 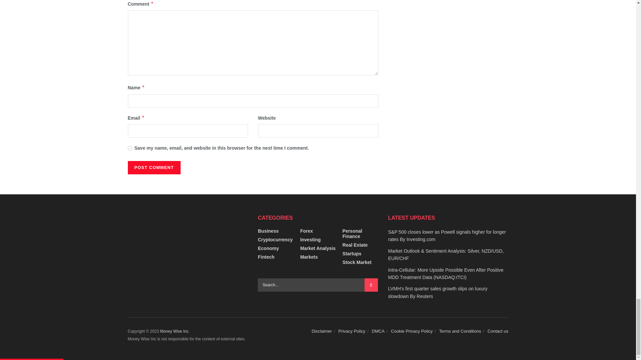 I want to click on Post Comment, so click(x=154, y=167).